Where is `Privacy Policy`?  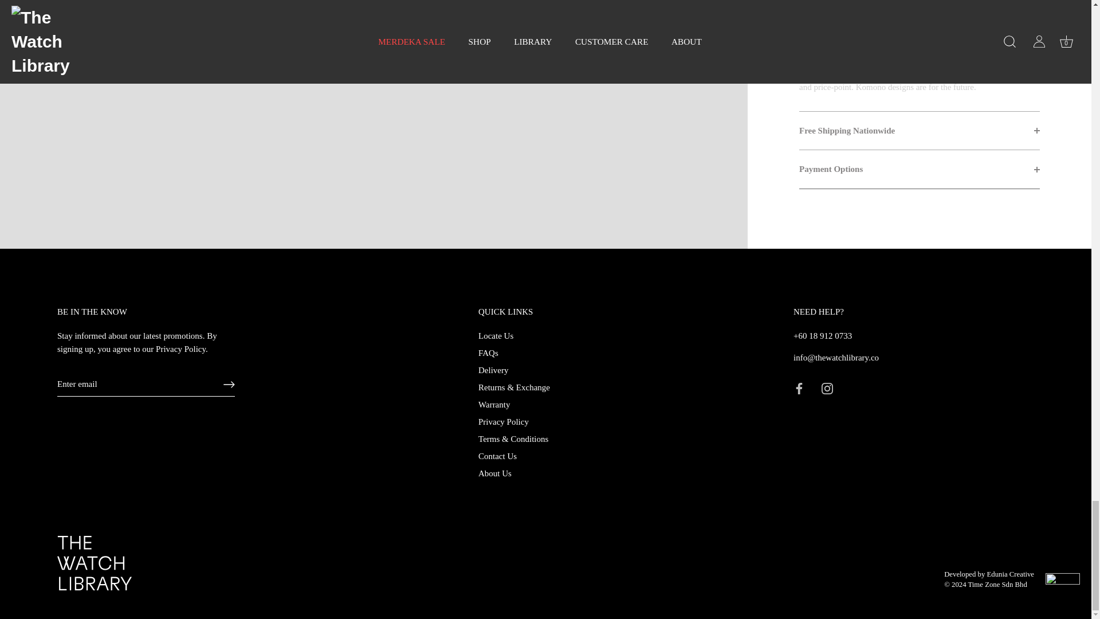 Privacy Policy is located at coordinates (181, 348).